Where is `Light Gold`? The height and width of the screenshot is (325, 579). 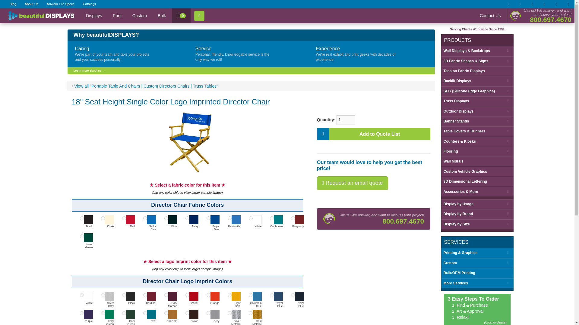
Light Gold is located at coordinates (229, 295).